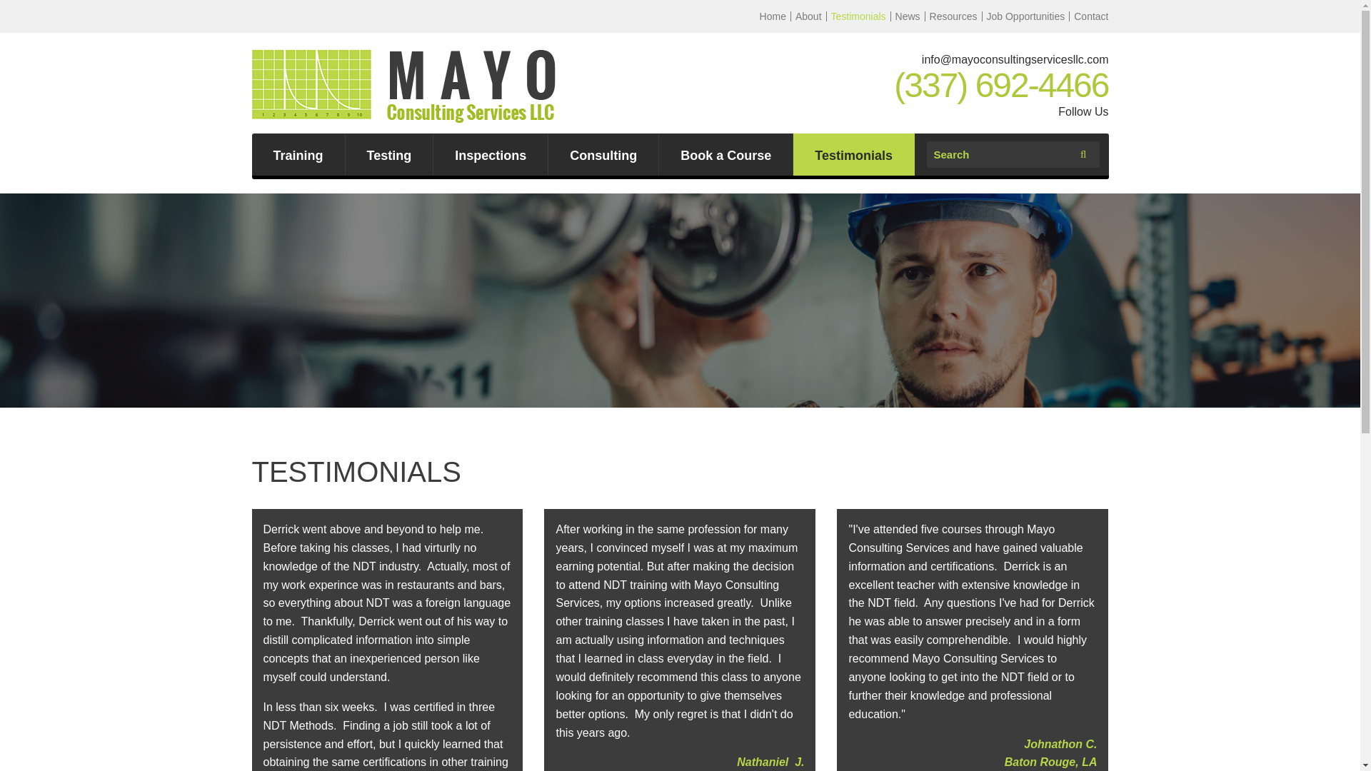  Describe the element at coordinates (908, 16) in the screenshot. I see `News` at that location.